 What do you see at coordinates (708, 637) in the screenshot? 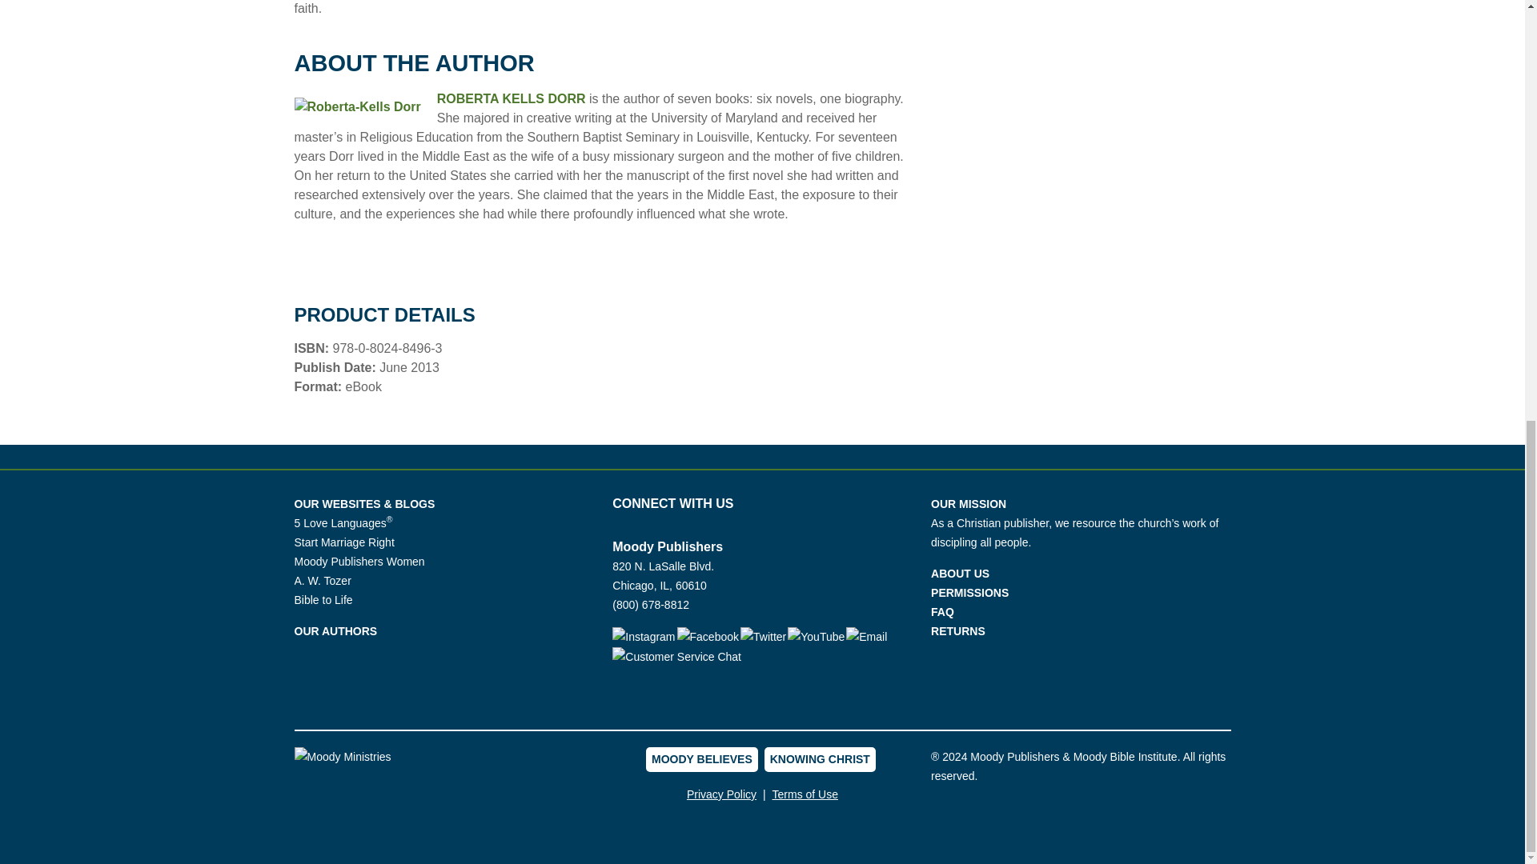
I see `Facebook` at bounding box center [708, 637].